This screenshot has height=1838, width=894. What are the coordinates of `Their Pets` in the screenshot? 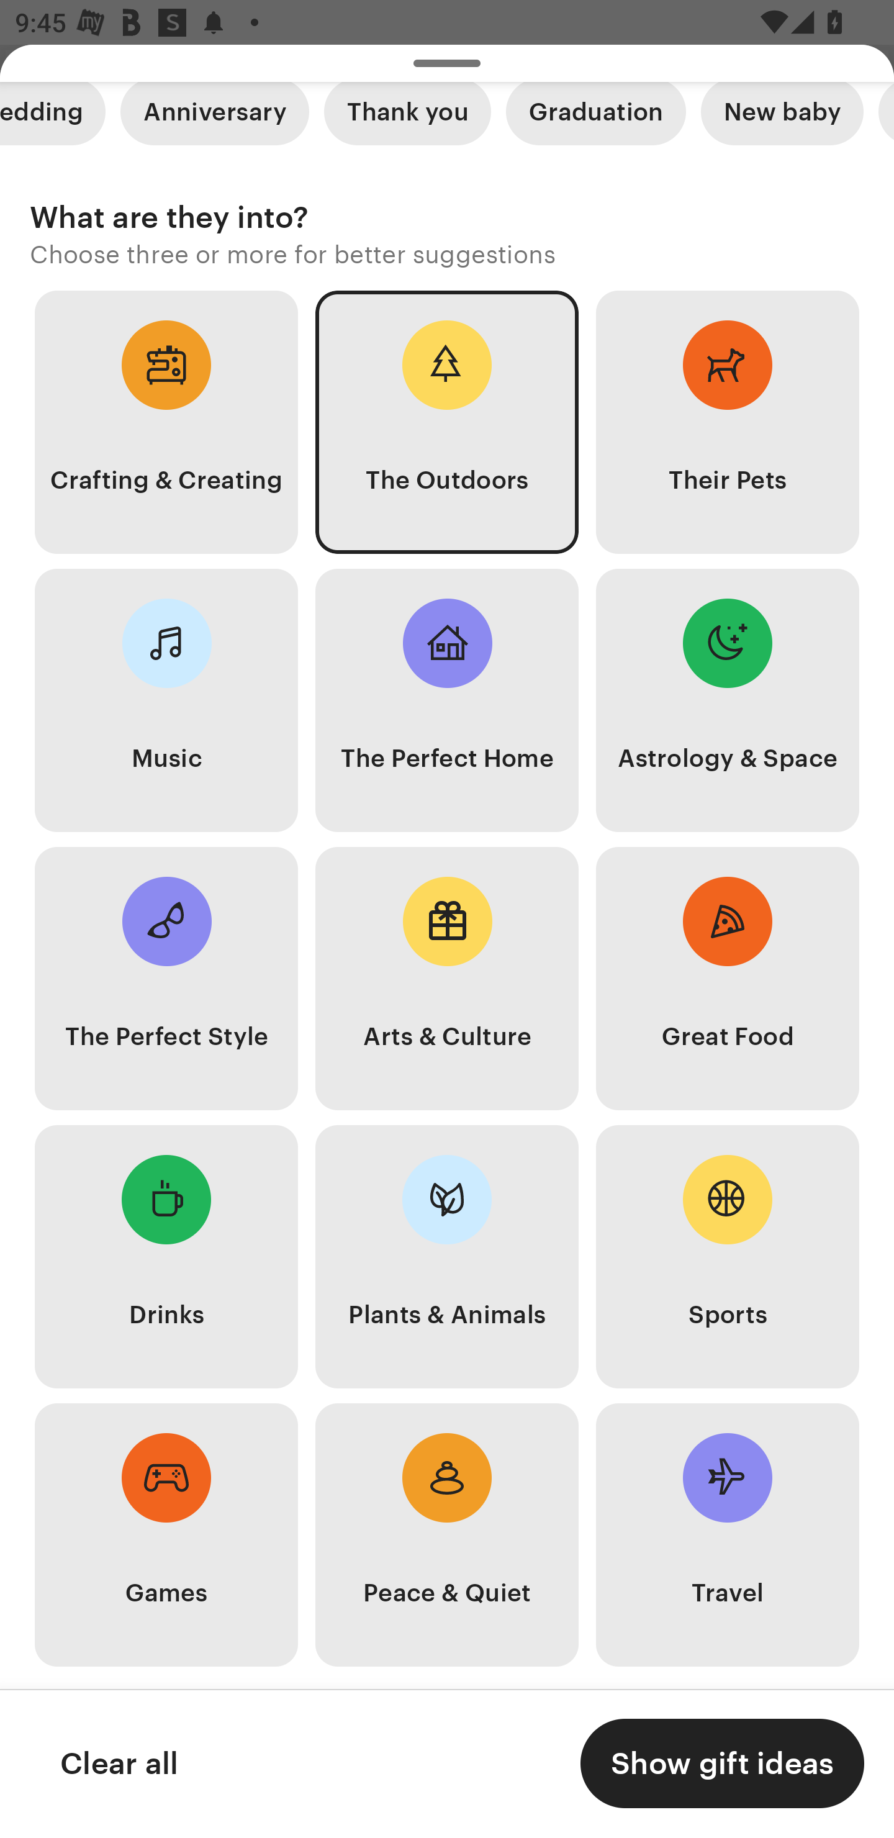 It's located at (728, 421).